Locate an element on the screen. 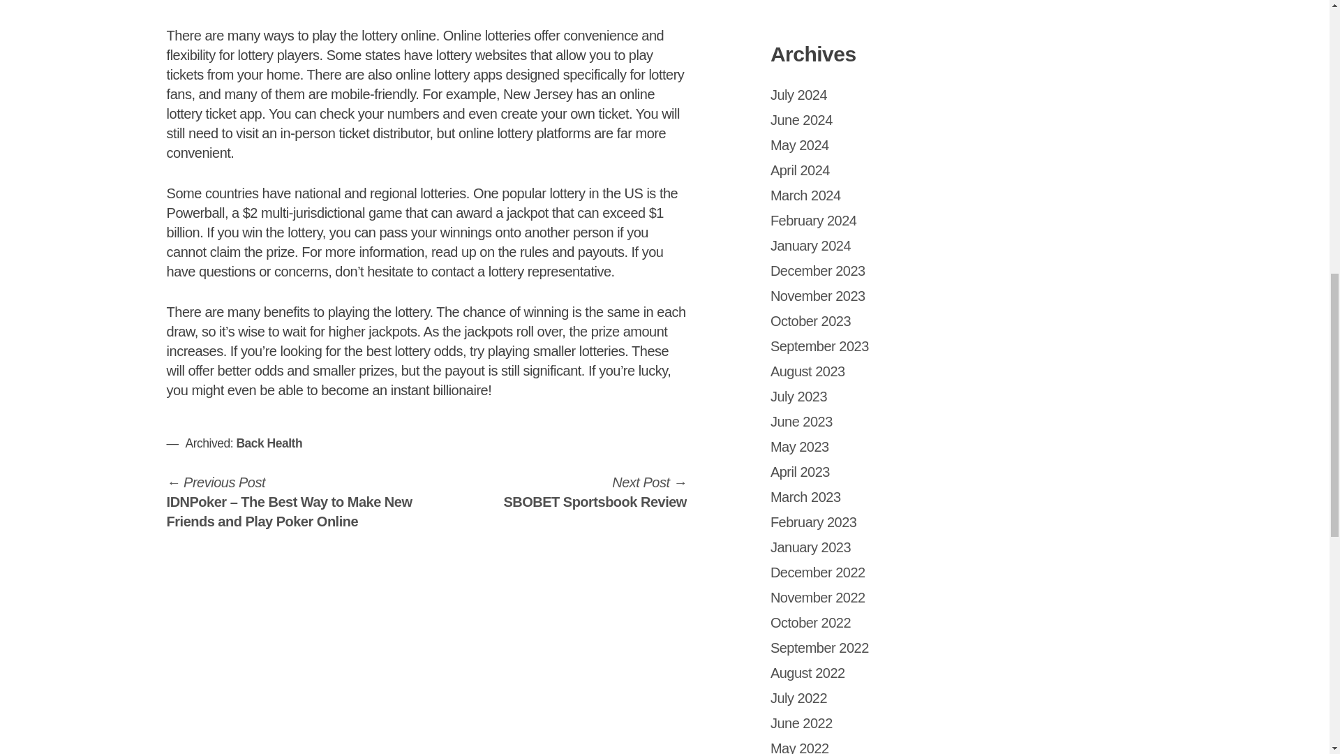 This screenshot has width=1340, height=754. July 2023 is located at coordinates (800, 145).